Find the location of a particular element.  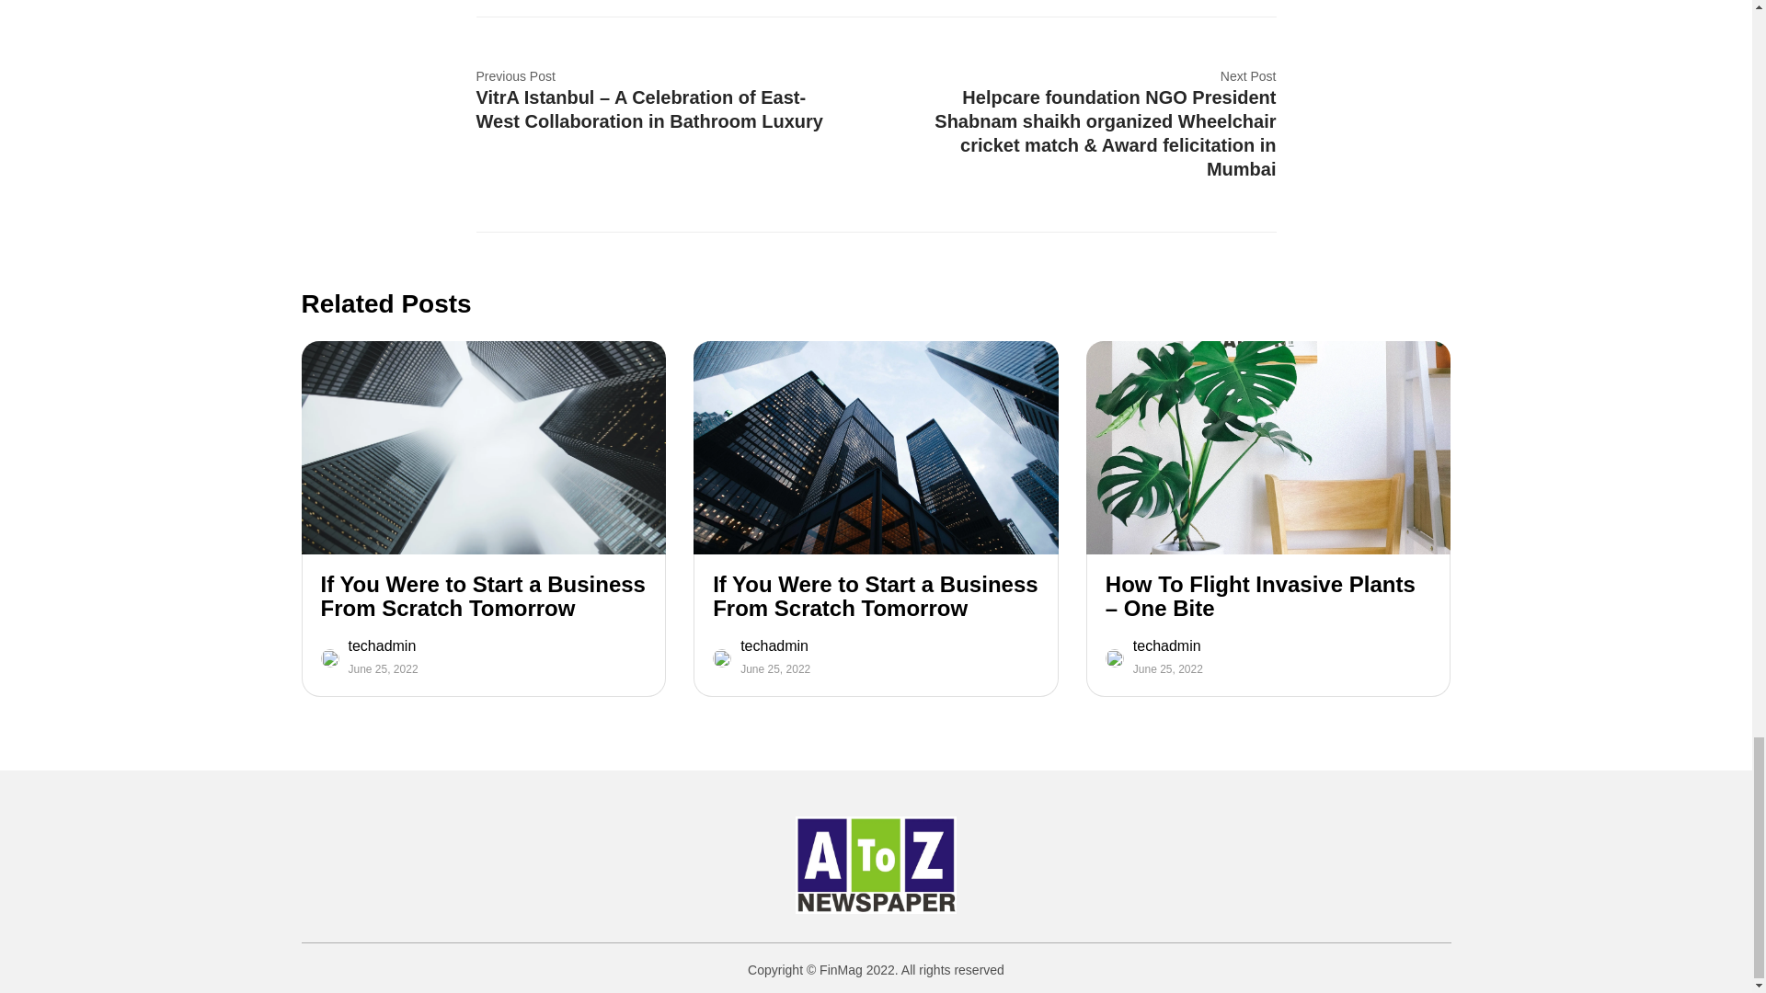

If You Were to Start a Business From Scratch Tomorrow is located at coordinates (482, 597).